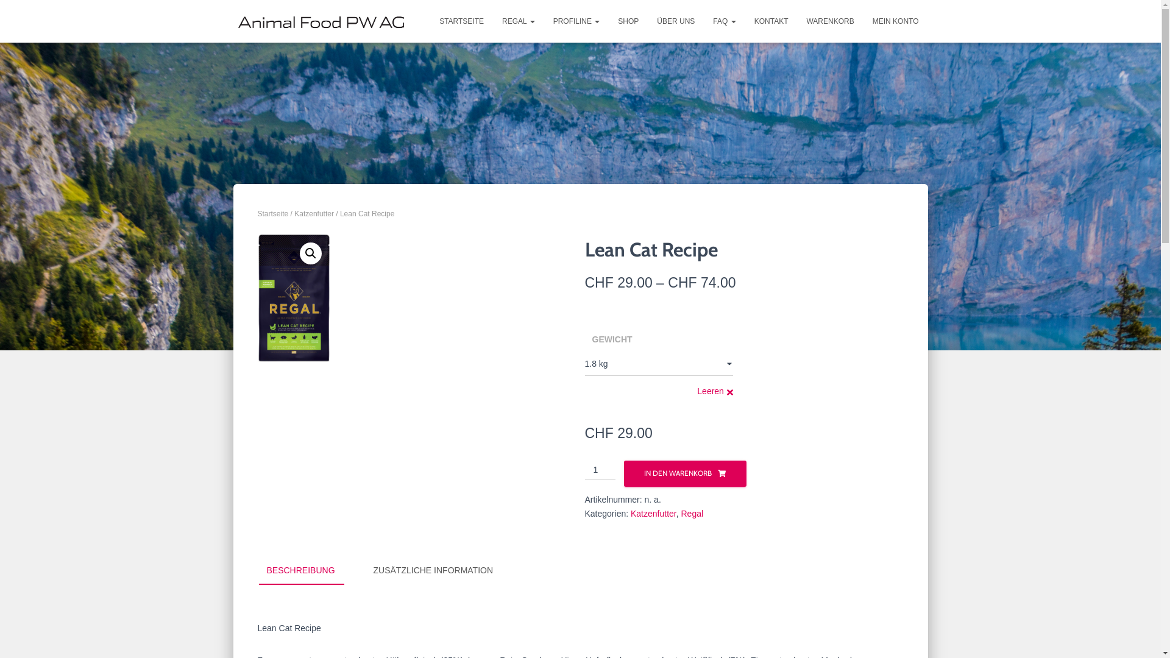 This screenshot has width=1170, height=658. I want to click on BESCHREIBUNG, so click(300, 571).